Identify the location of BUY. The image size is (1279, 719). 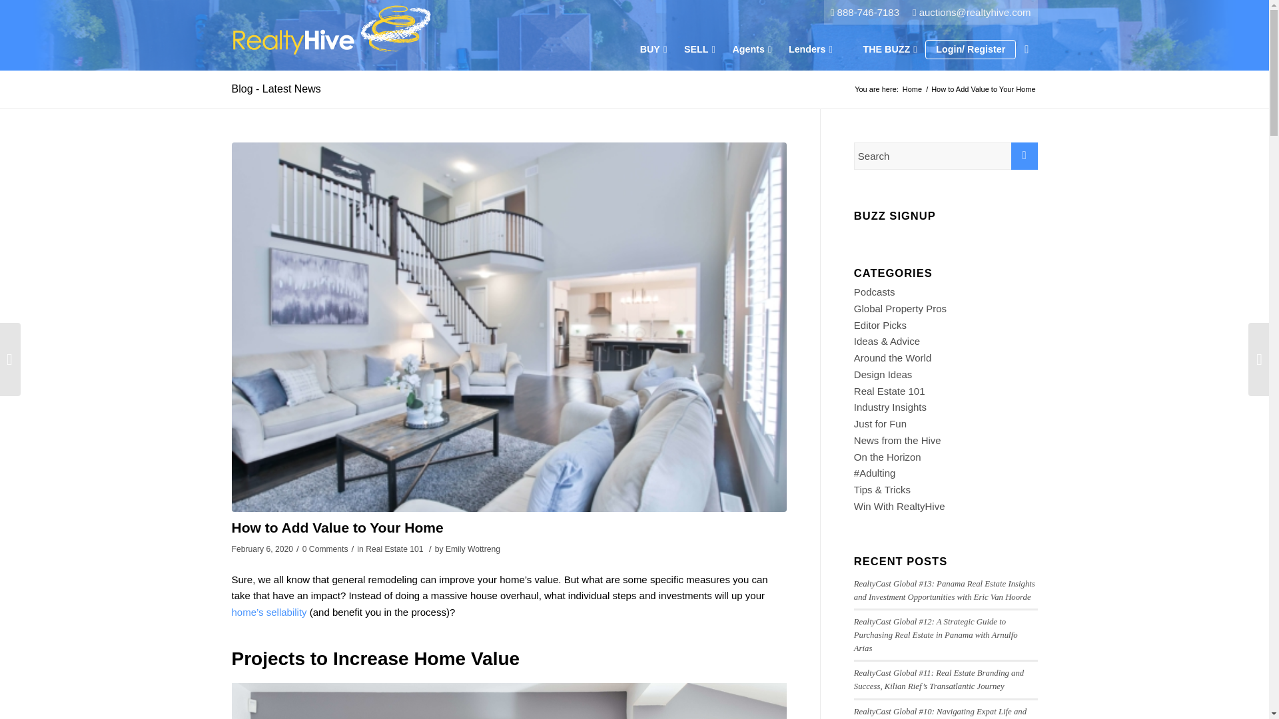
(650, 53).